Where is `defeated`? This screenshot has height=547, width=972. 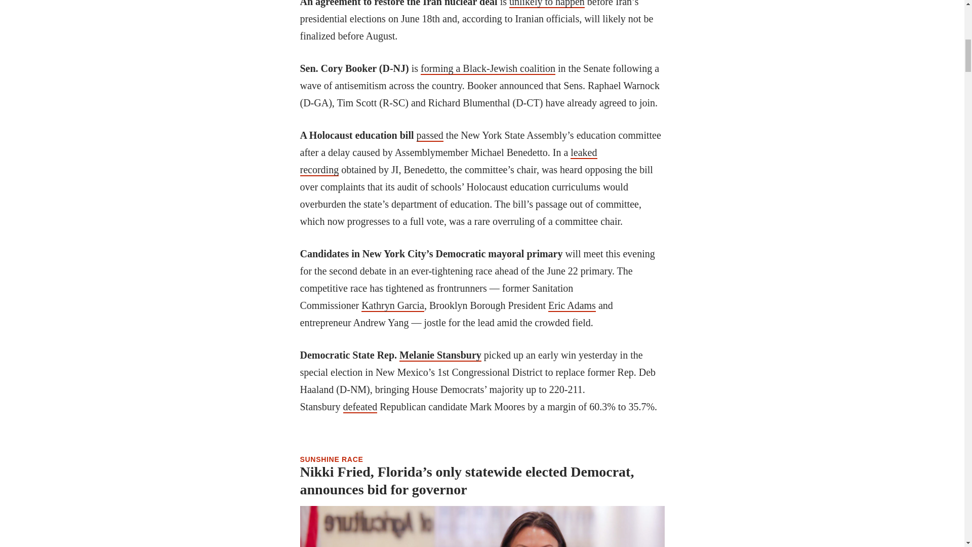
defeated is located at coordinates (360, 407).